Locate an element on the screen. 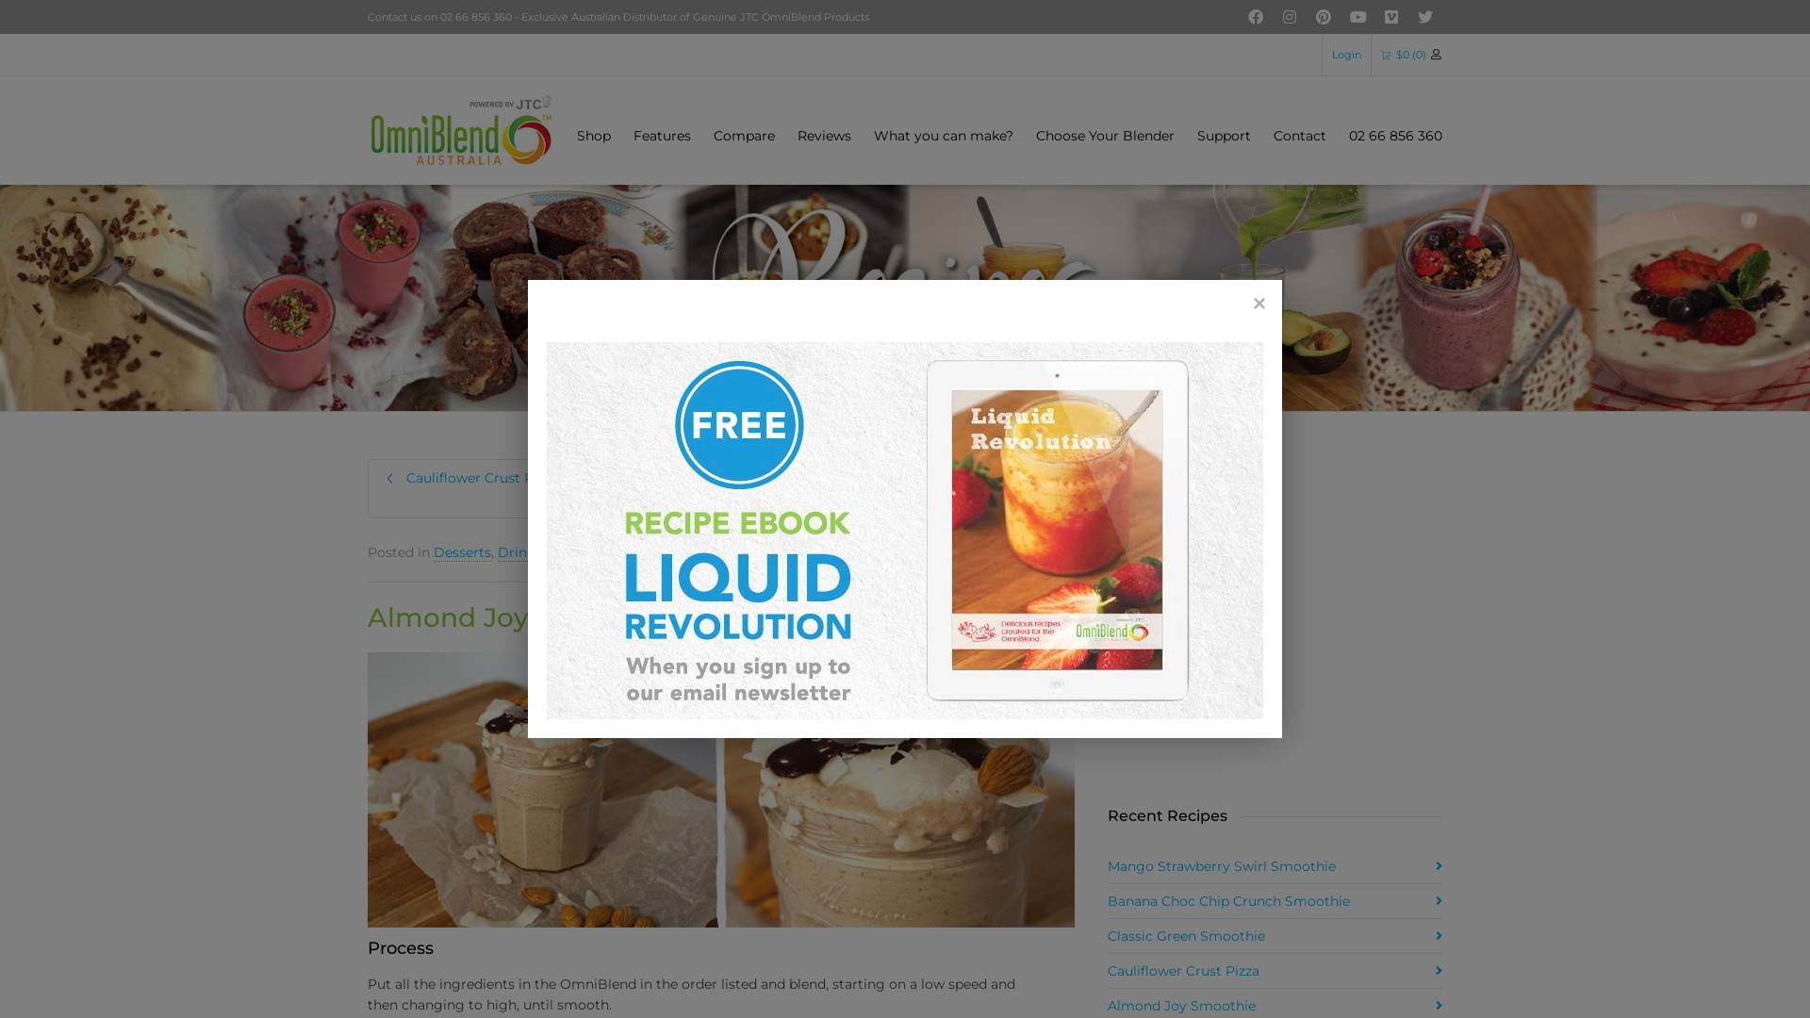 Image resolution: width=1810 pixels, height=1018 pixels. Support is located at coordinates (1224, 137).